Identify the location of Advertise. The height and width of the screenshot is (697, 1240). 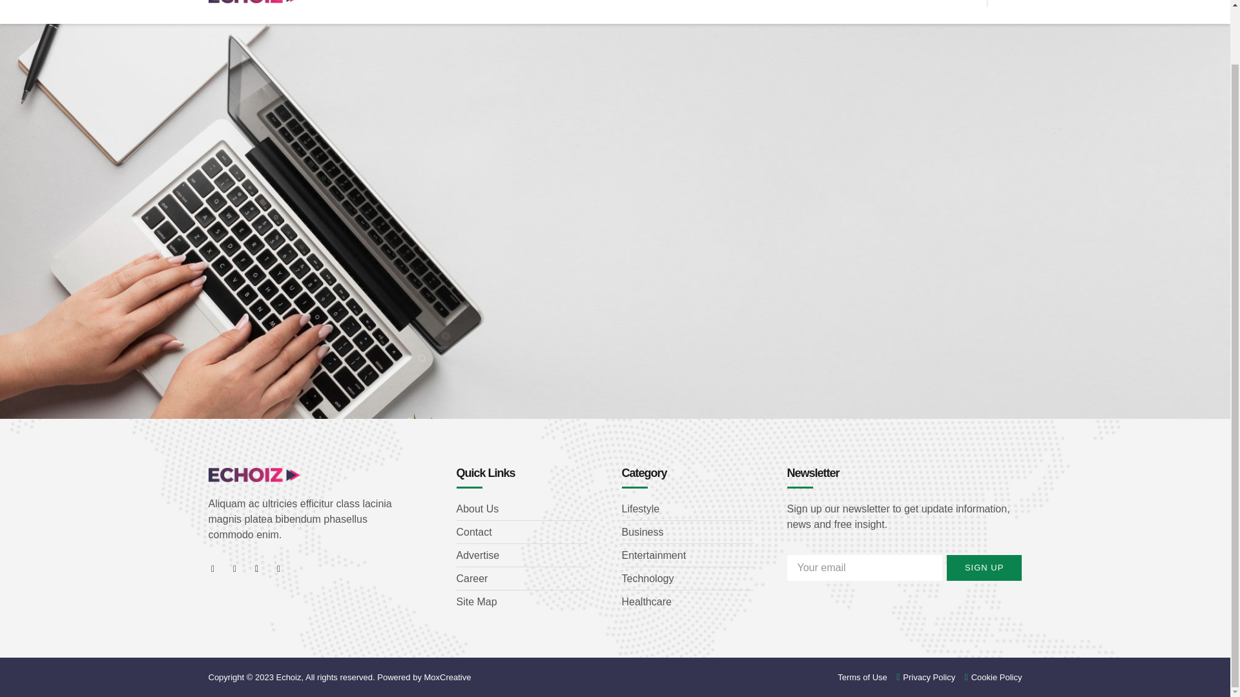
(522, 555).